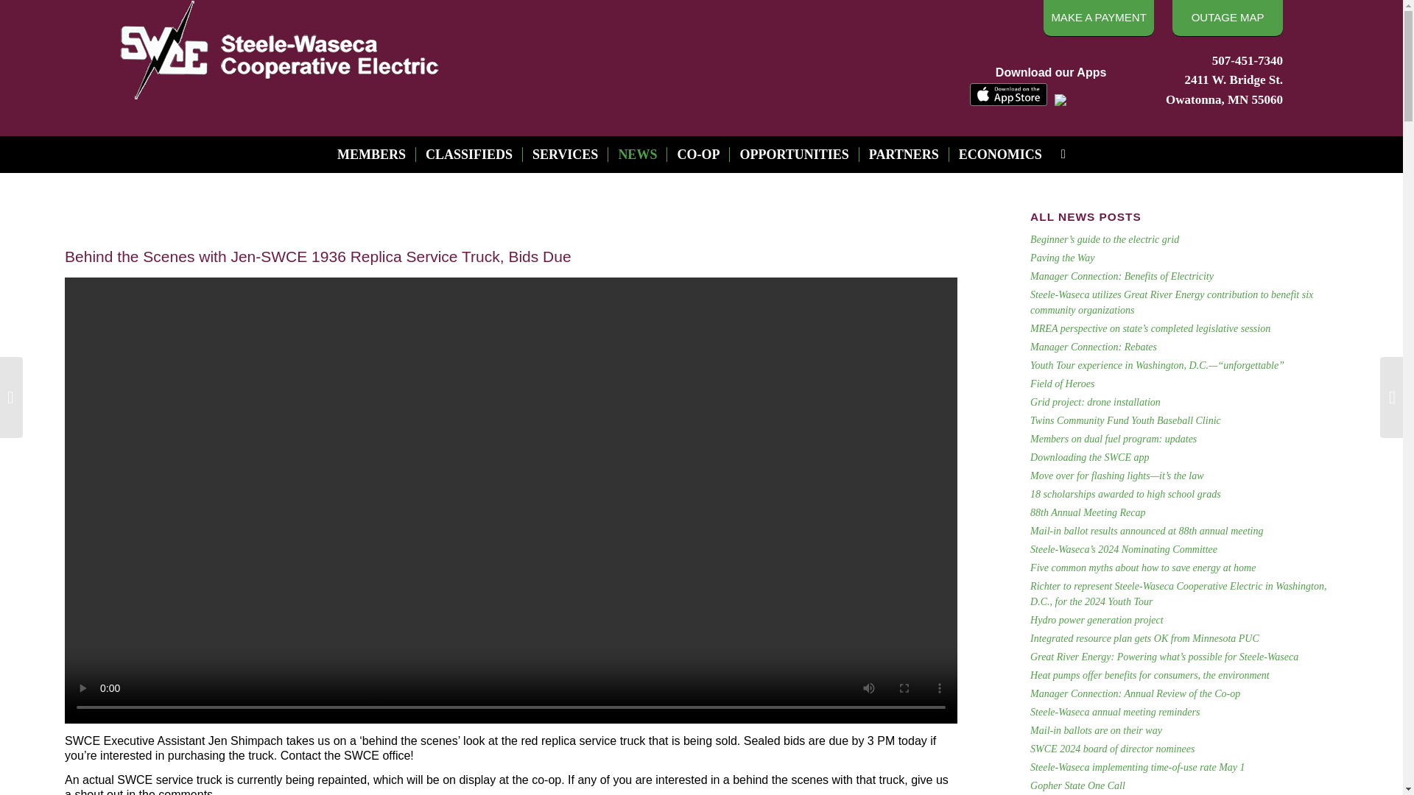 The image size is (1414, 795). I want to click on logo-larger, so click(280, 50).